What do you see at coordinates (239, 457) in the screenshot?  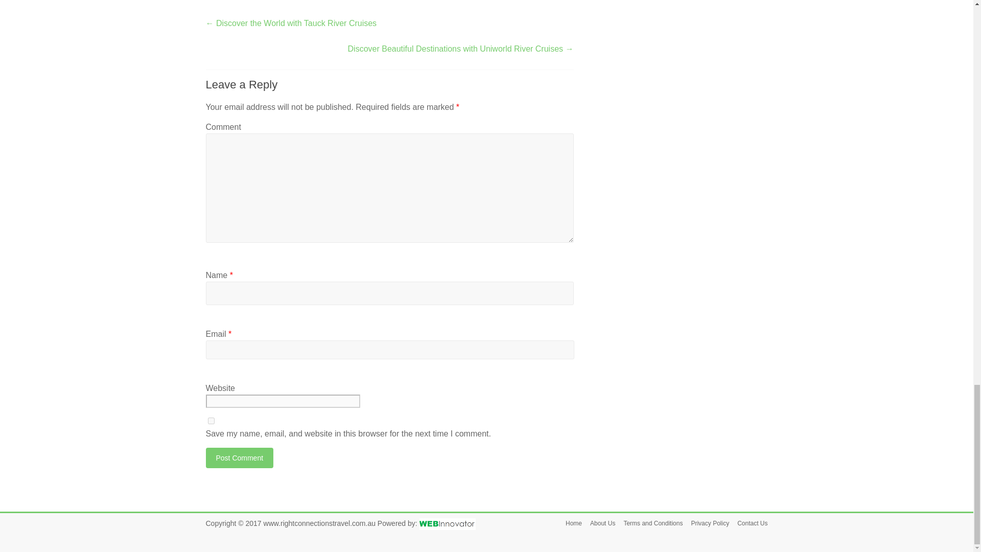 I see `Post Comment` at bounding box center [239, 457].